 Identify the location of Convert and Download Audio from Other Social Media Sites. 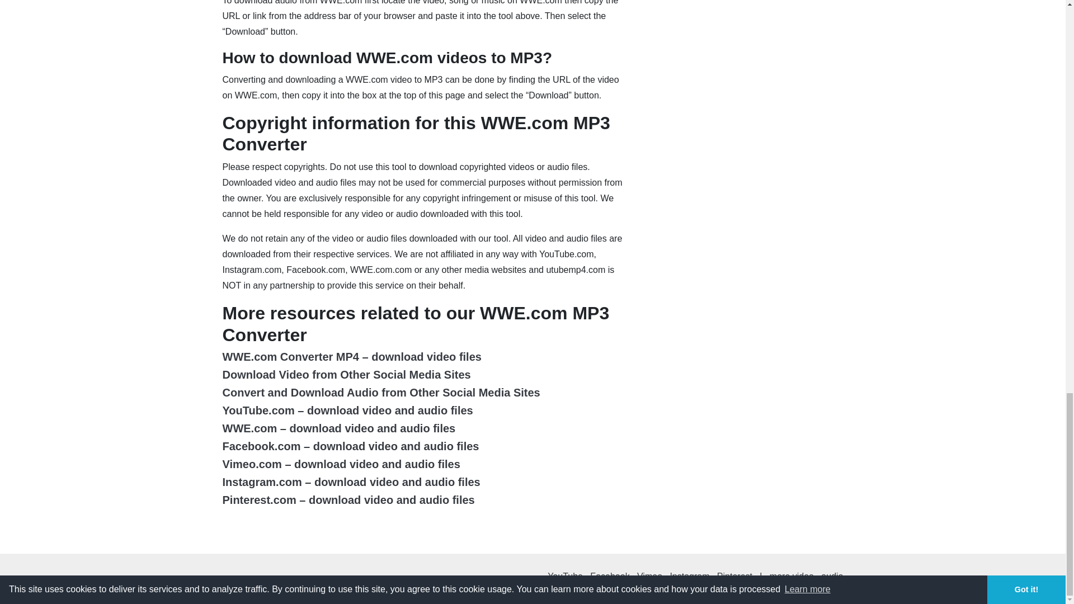
(381, 393).